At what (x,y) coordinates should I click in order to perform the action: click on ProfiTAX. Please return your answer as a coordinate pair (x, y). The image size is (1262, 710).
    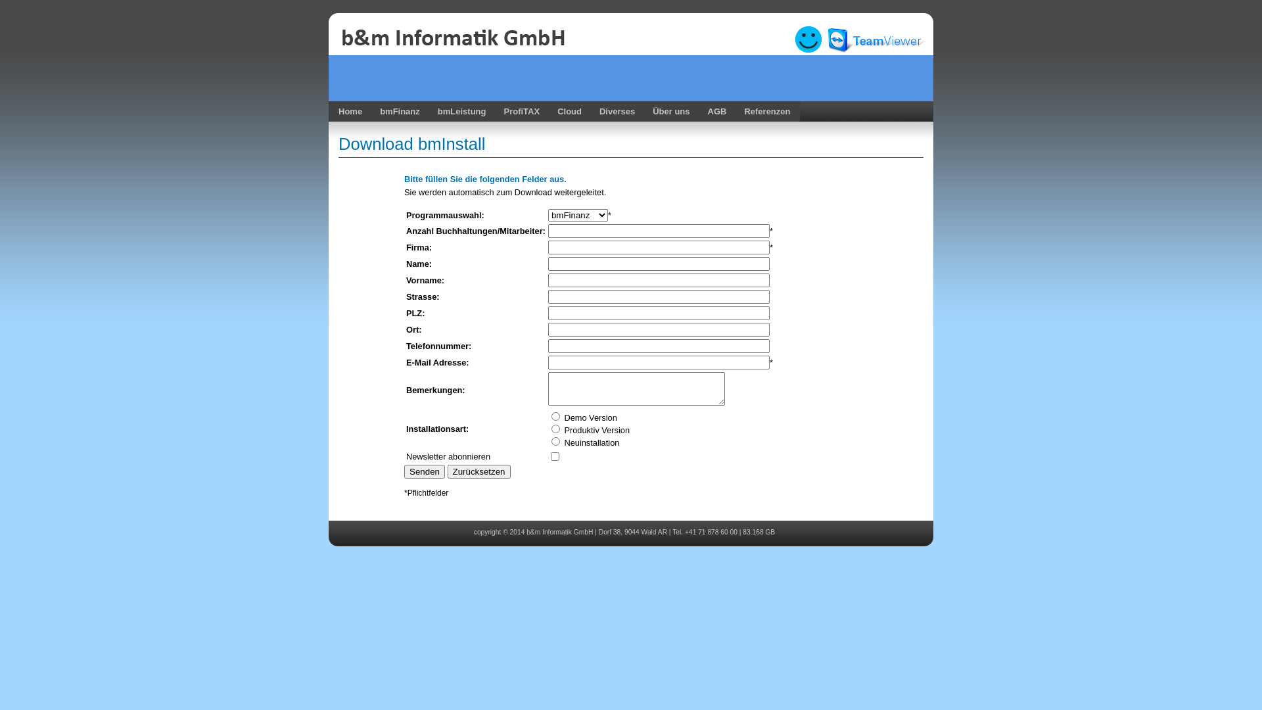
    Looking at the image, I should click on (519, 112).